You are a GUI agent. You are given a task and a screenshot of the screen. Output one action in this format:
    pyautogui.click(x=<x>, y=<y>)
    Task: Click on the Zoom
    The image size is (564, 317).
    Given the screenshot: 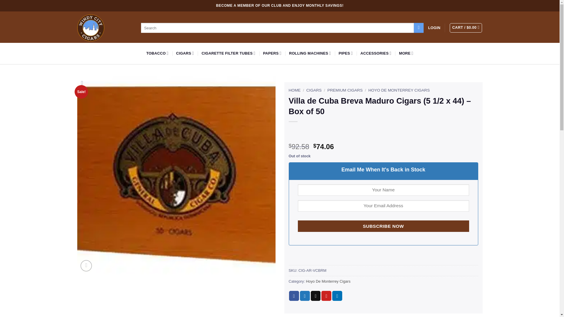 What is the action you would take?
    pyautogui.click(x=86, y=265)
    